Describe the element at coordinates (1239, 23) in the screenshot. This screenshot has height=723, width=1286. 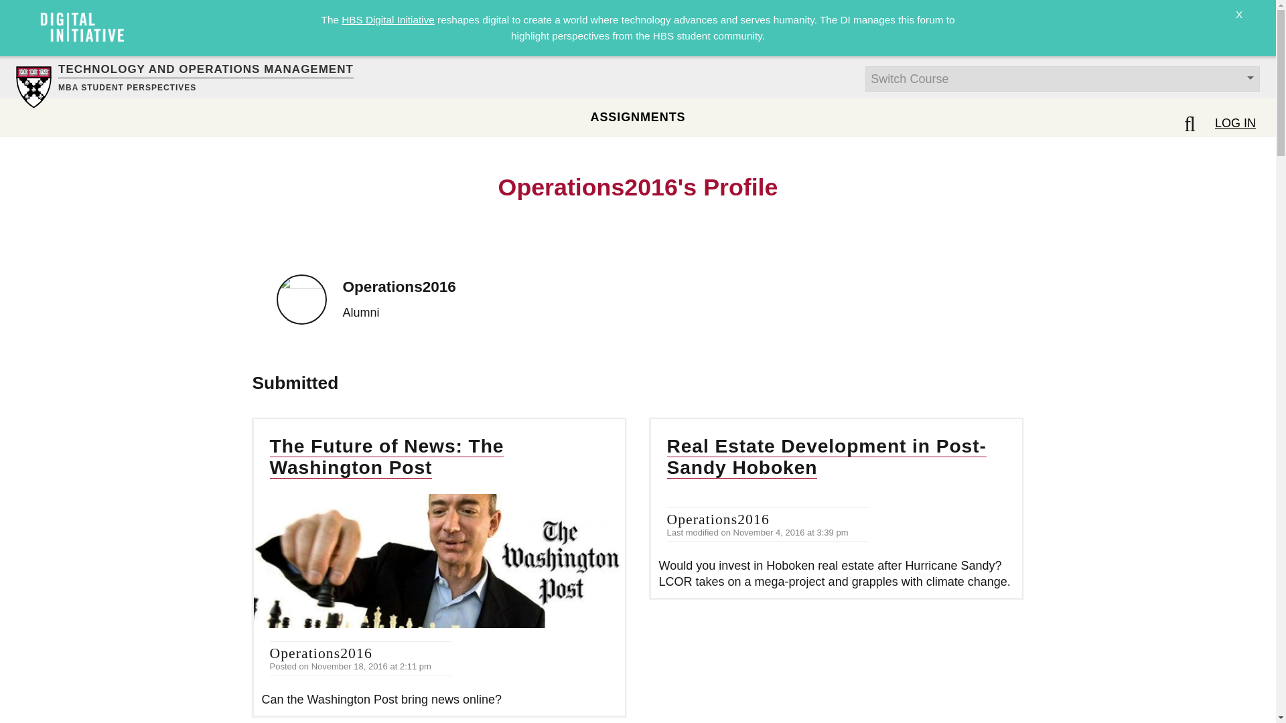
I see `Close and dismiss.` at that location.